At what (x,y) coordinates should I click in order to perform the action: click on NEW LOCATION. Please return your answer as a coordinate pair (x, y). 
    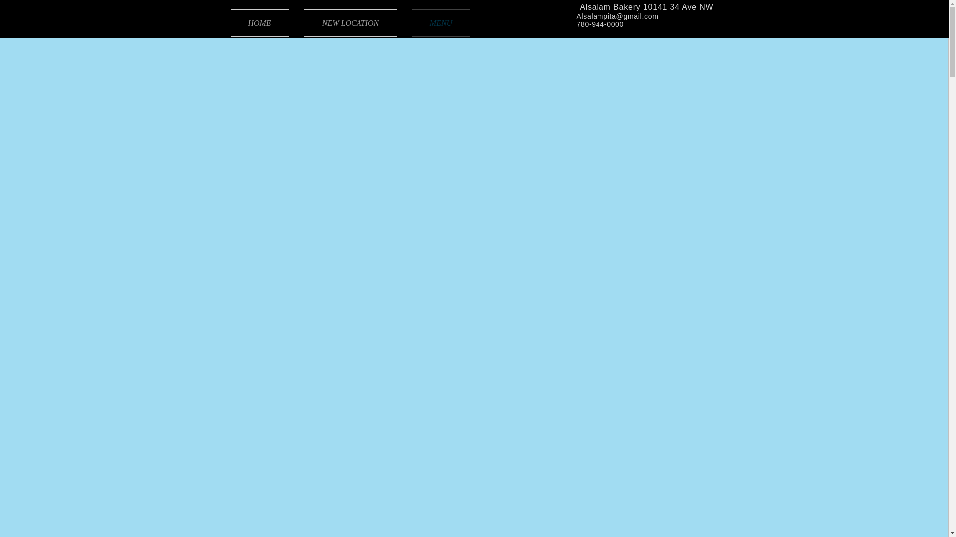
    Looking at the image, I should click on (351, 23).